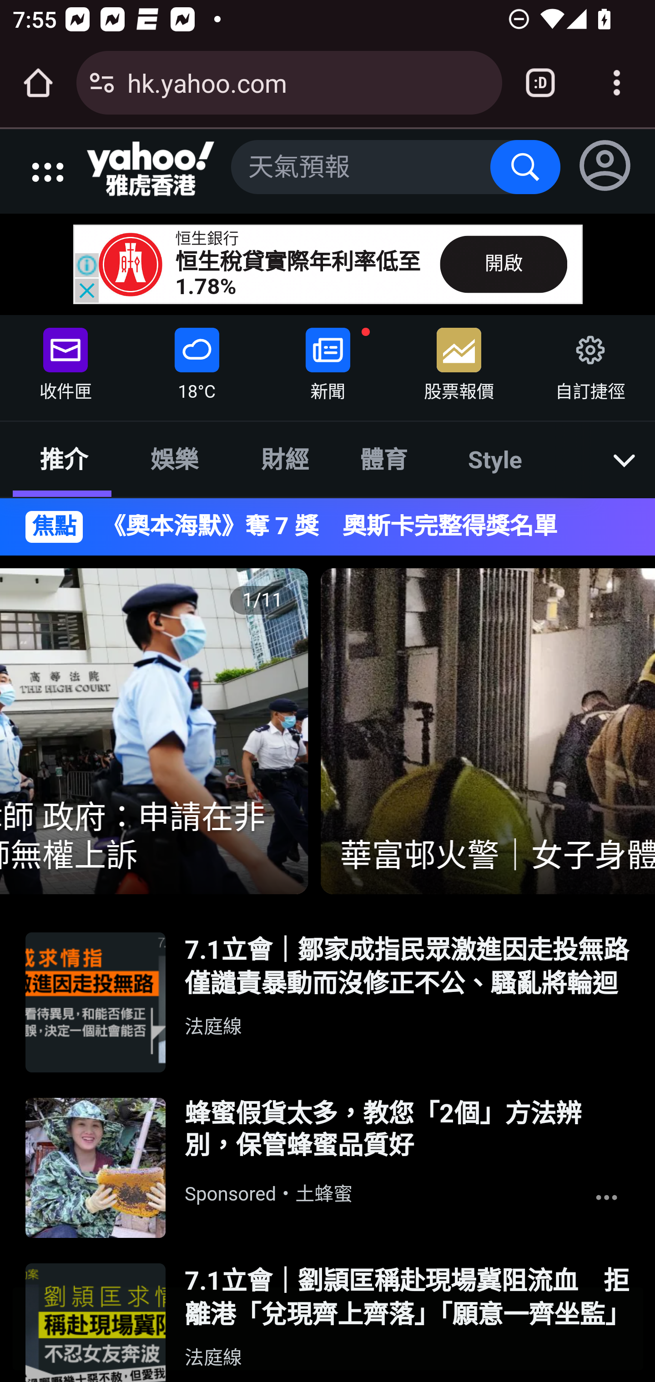 The image size is (655, 1382). Describe the element at coordinates (357, 526) in the screenshot. I see `《奧本海默》奪 7 獎　奧斯卡完整得獎名單` at that location.